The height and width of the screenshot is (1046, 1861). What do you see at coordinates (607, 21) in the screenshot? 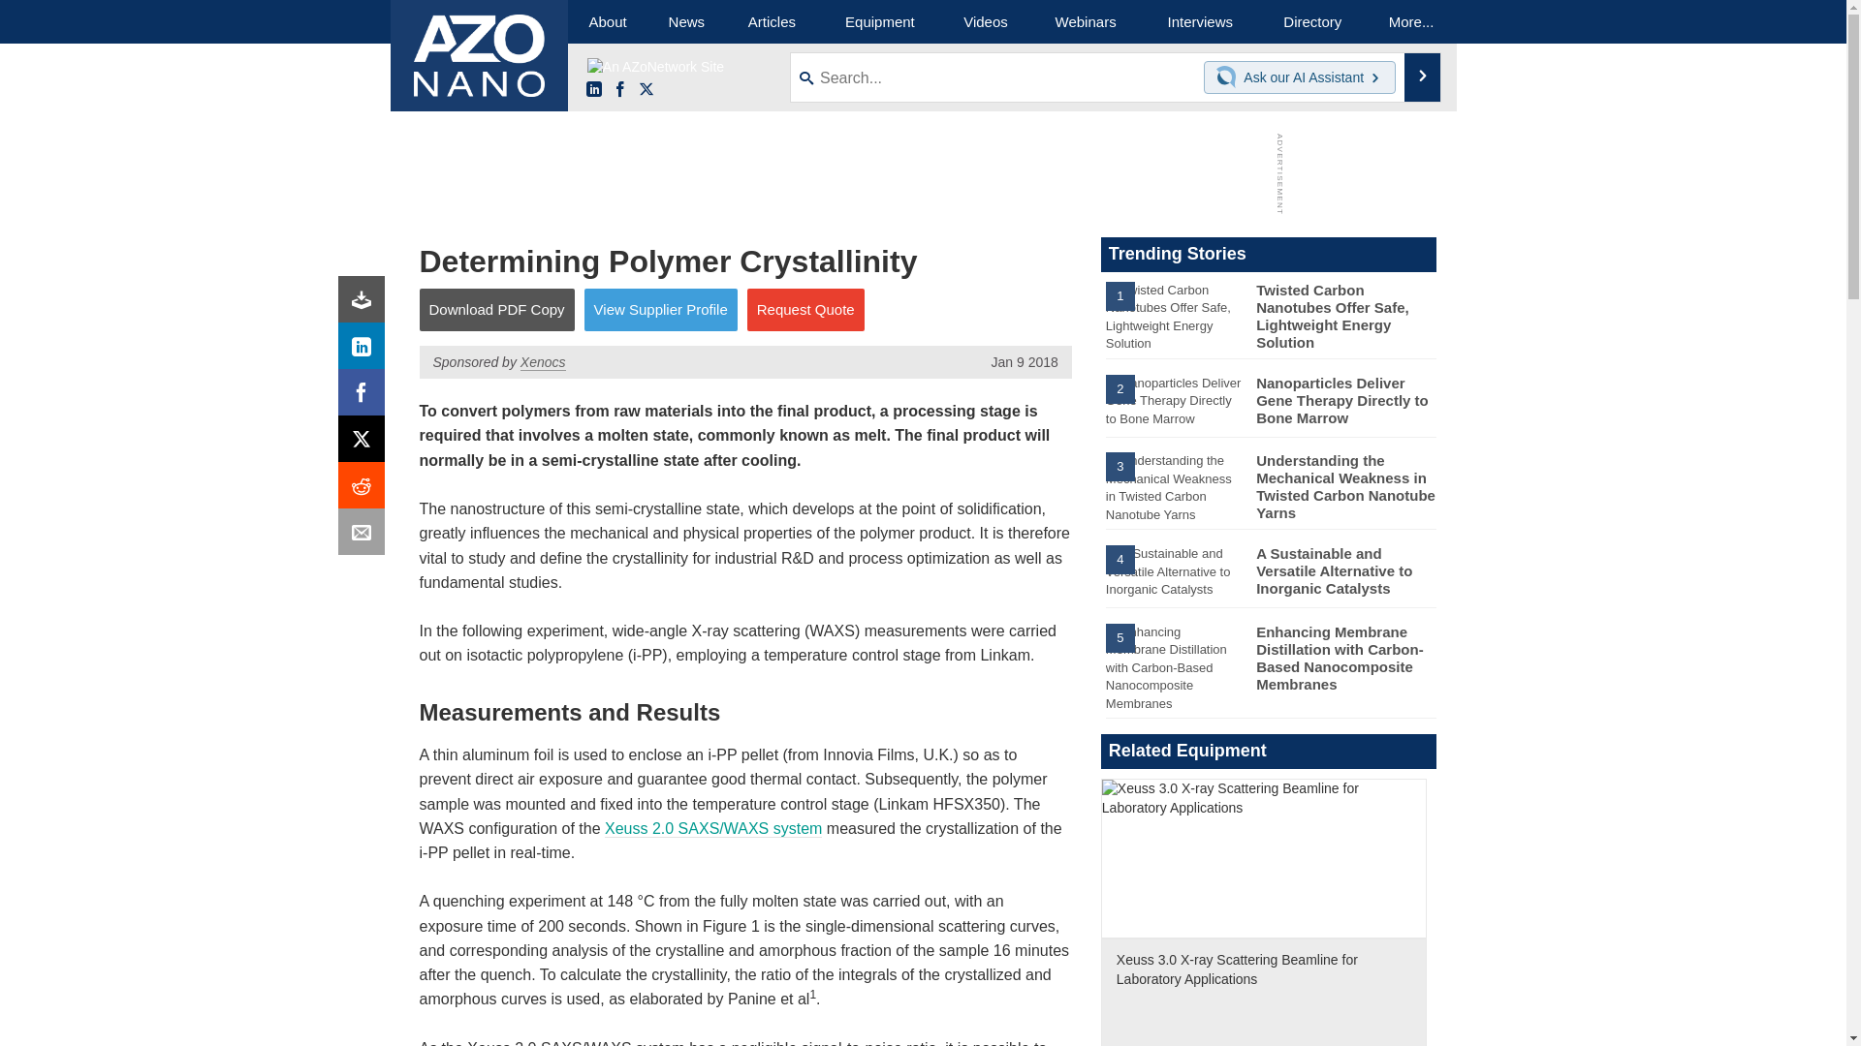
I see `About` at bounding box center [607, 21].